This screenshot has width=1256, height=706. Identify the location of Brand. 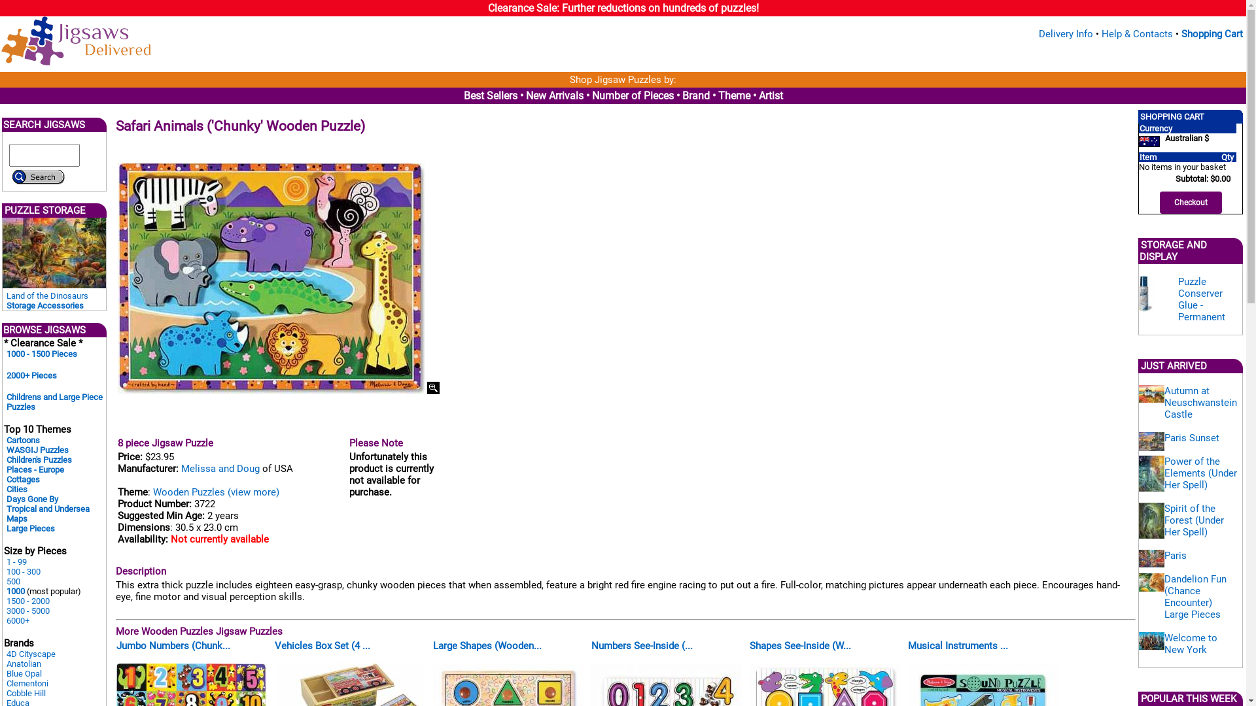
(695, 95).